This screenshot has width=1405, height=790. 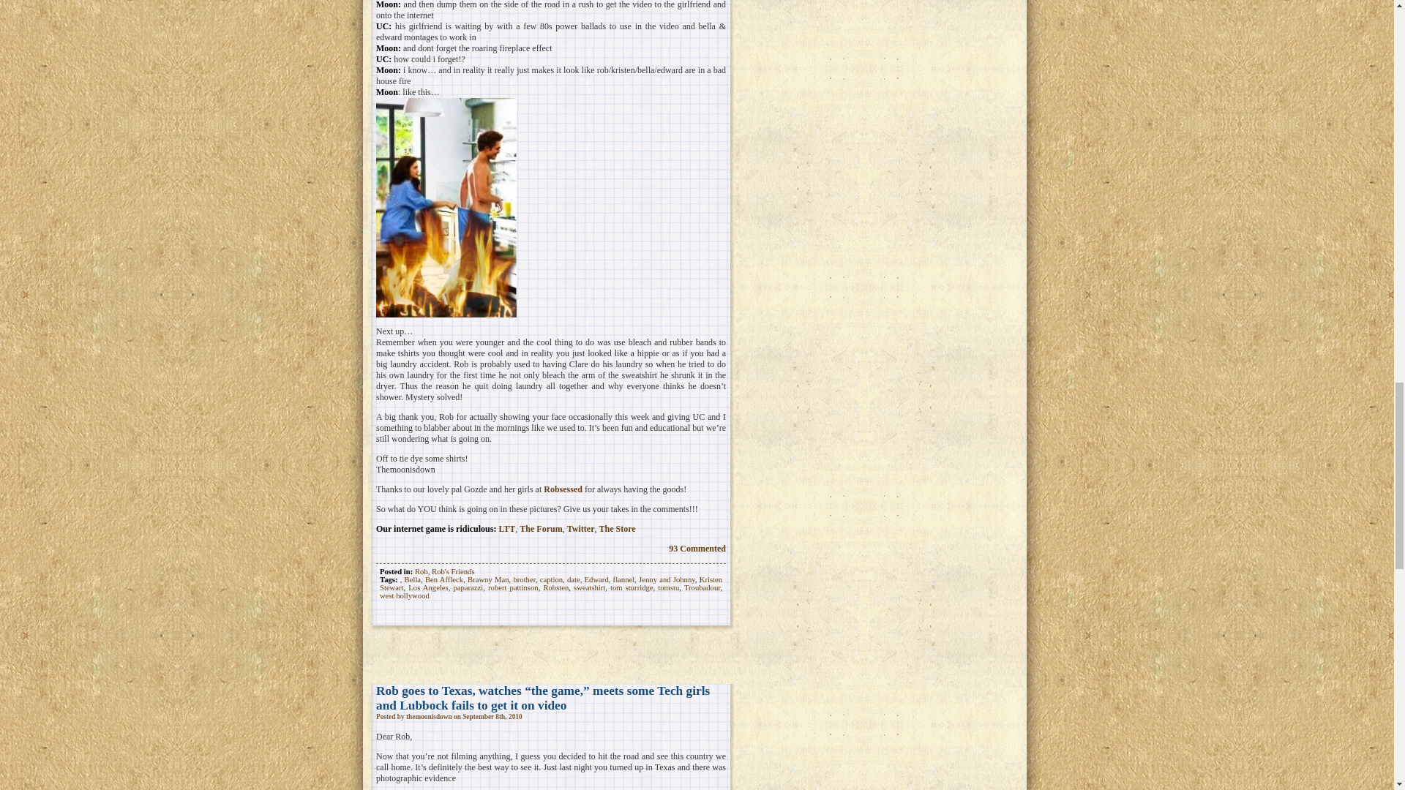 What do you see at coordinates (506, 529) in the screenshot?
I see `LTT` at bounding box center [506, 529].